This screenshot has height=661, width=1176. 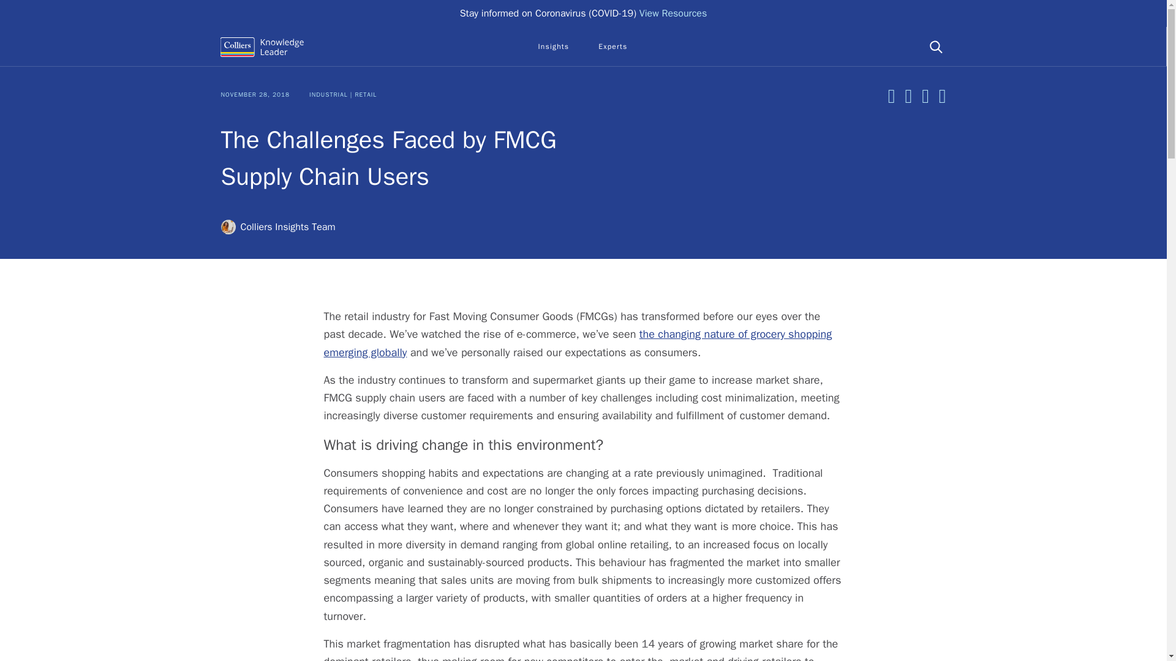 What do you see at coordinates (577, 343) in the screenshot?
I see `the changing nature of grocery shopping emerging globally` at bounding box center [577, 343].